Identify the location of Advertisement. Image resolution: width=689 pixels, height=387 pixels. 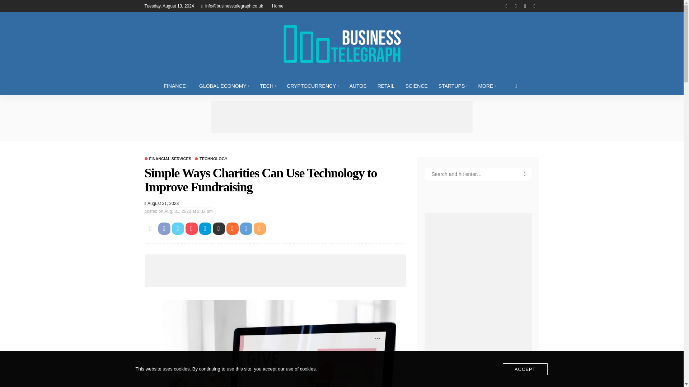
(341, 117).